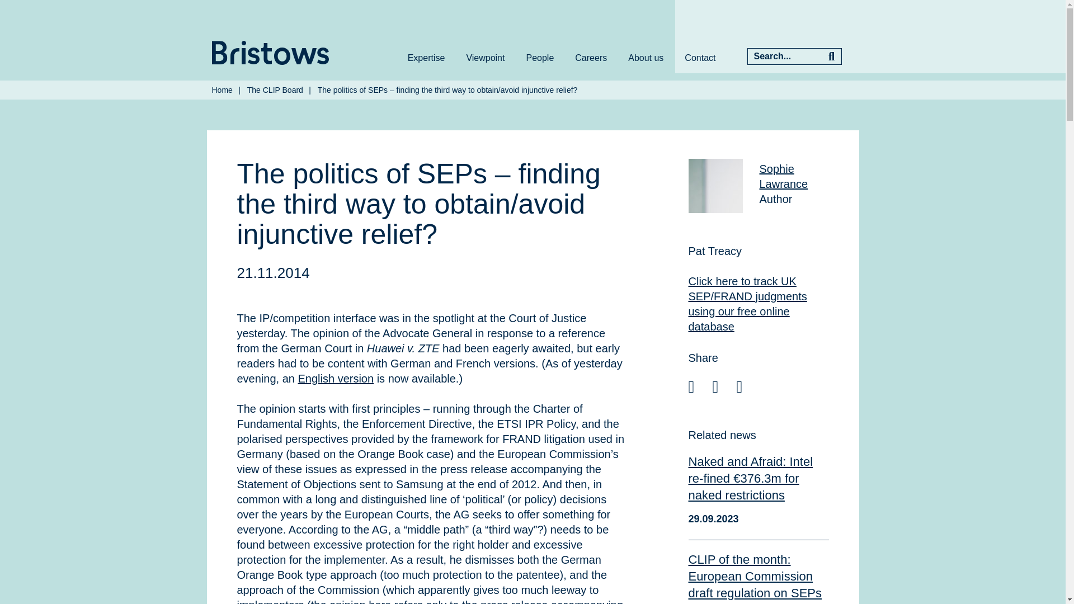 This screenshot has height=604, width=1074. I want to click on Bristows, so click(270, 53).